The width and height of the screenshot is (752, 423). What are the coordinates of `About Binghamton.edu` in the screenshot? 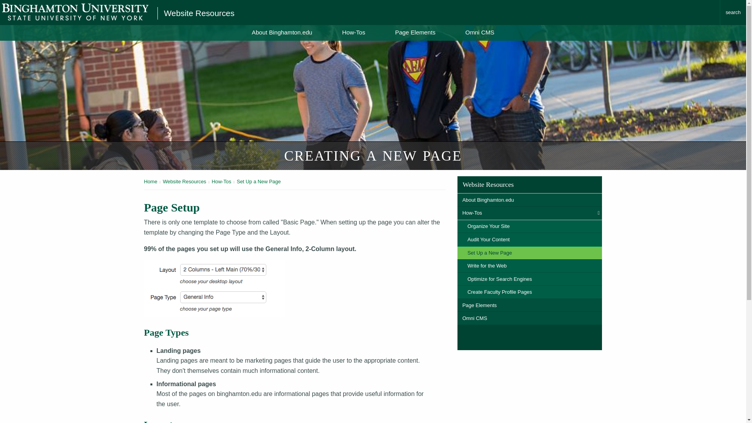 It's located at (282, 32).